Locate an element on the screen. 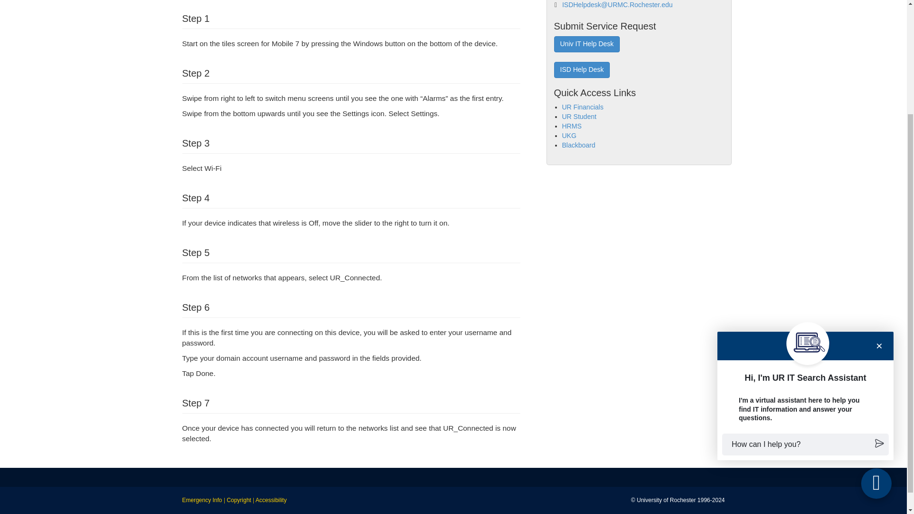  Univ IT Help Desk is located at coordinates (587, 44).